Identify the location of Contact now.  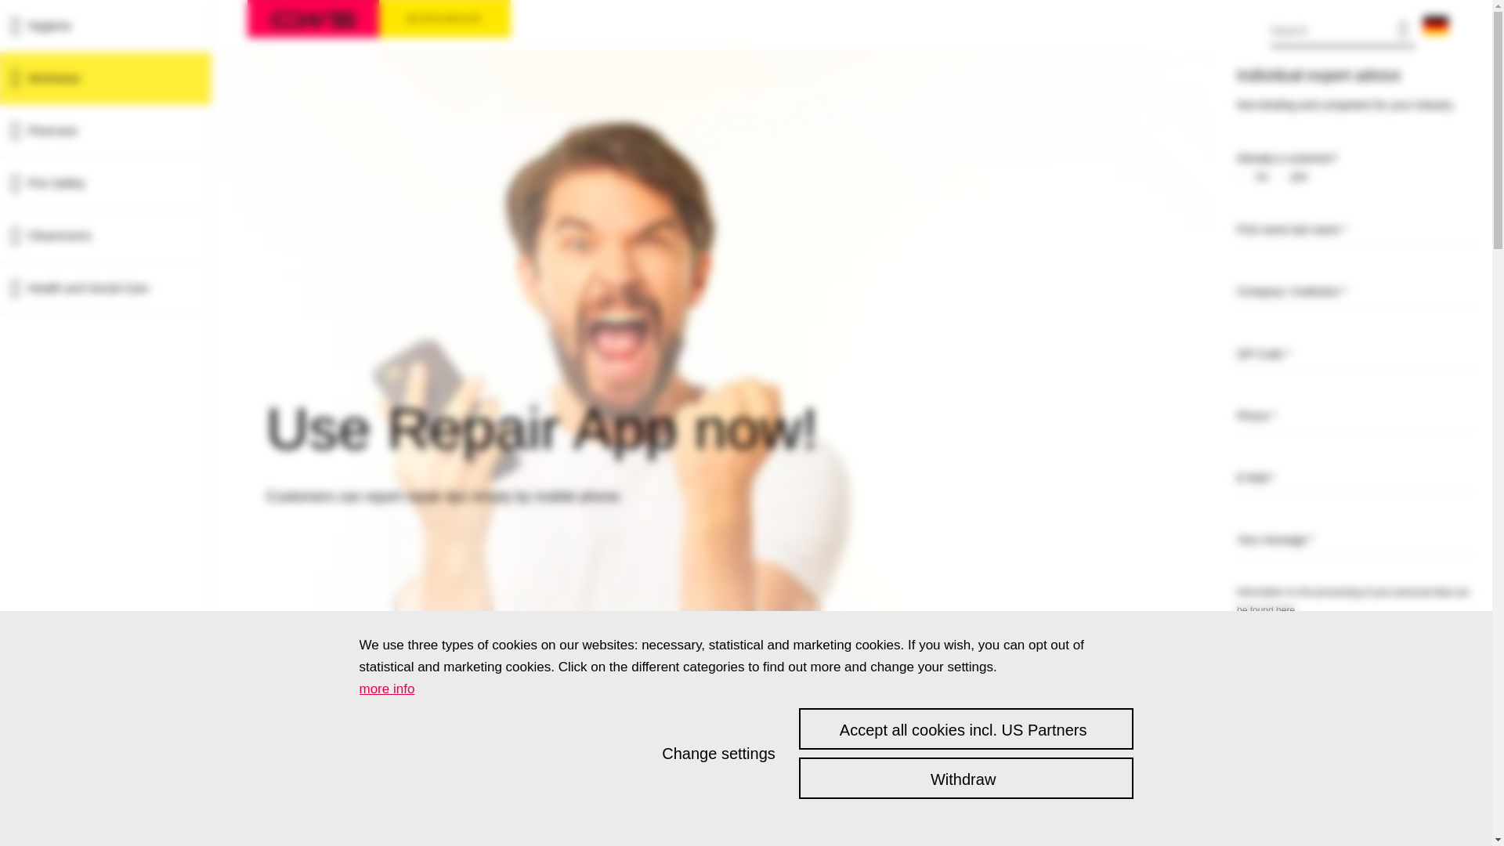
(1355, 669).